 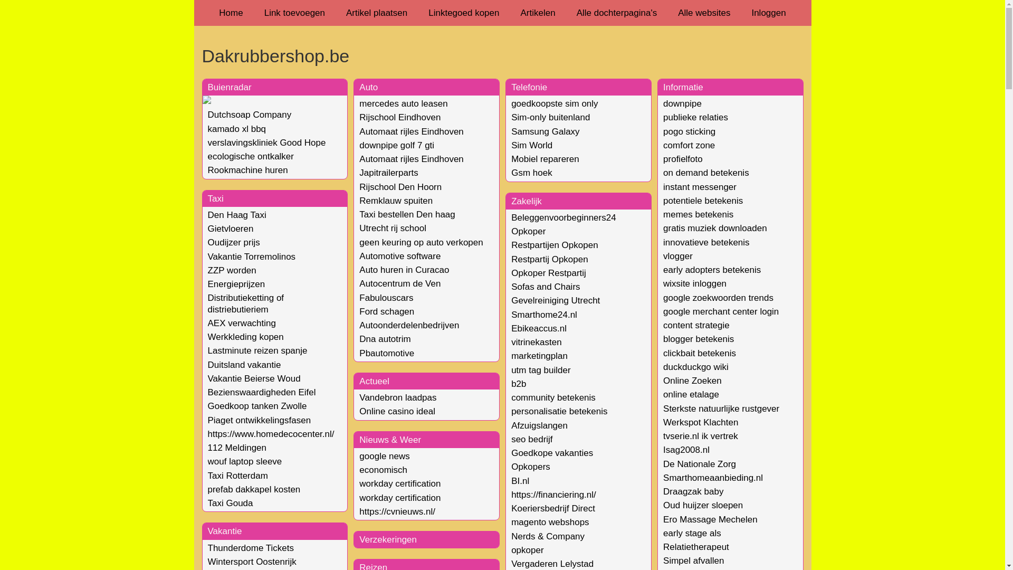 What do you see at coordinates (550, 522) in the screenshot?
I see `magento webshops` at bounding box center [550, 522].